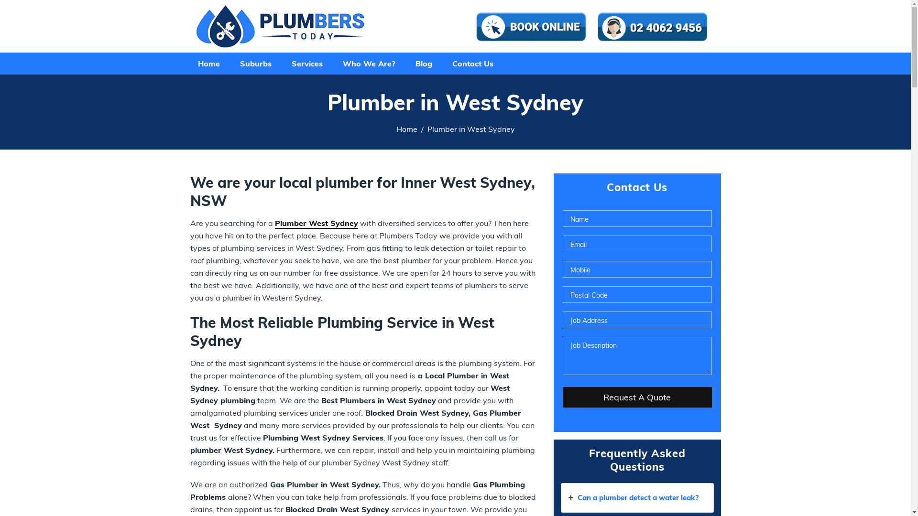 The width and height of the screenshot is (918, 516). What do you see at coordinates (255, 63) in the screenshot?
I see `Suburbs` at bounding box center [255, 63].